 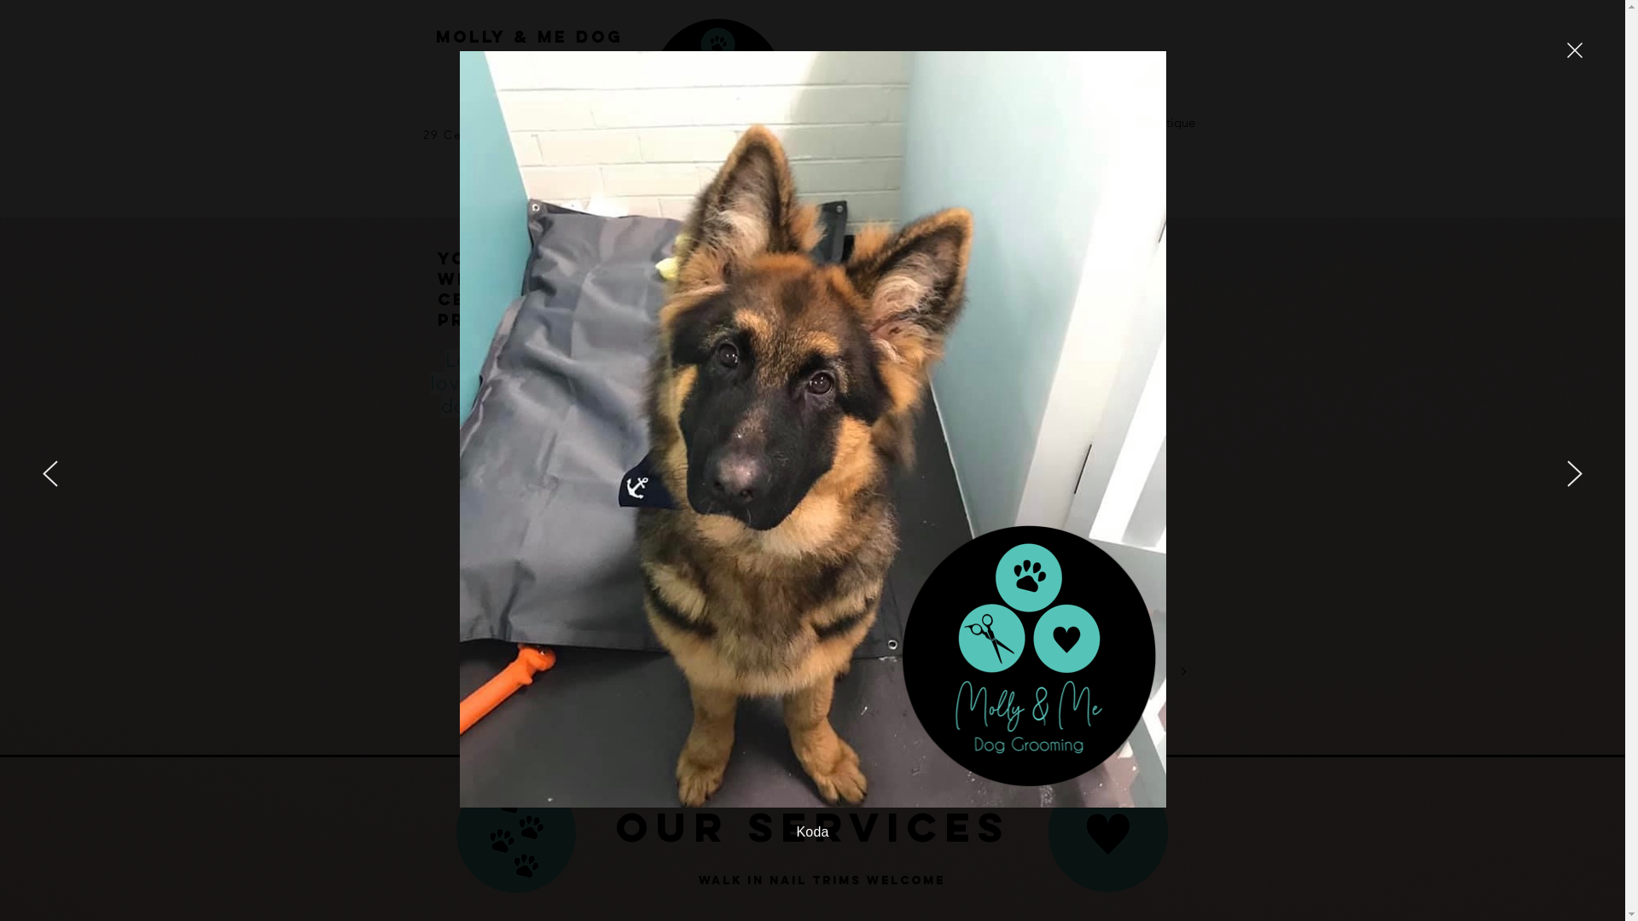 What do you see at coordinates (1170, 123) in the screenshot?
I see `Boutique` at bounding box center [1170, 123].